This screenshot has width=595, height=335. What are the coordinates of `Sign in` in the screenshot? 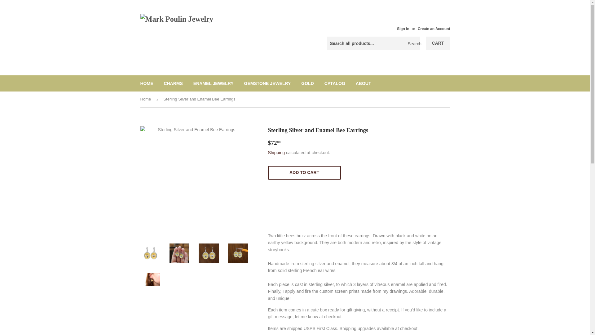 It's located at (403, 29).